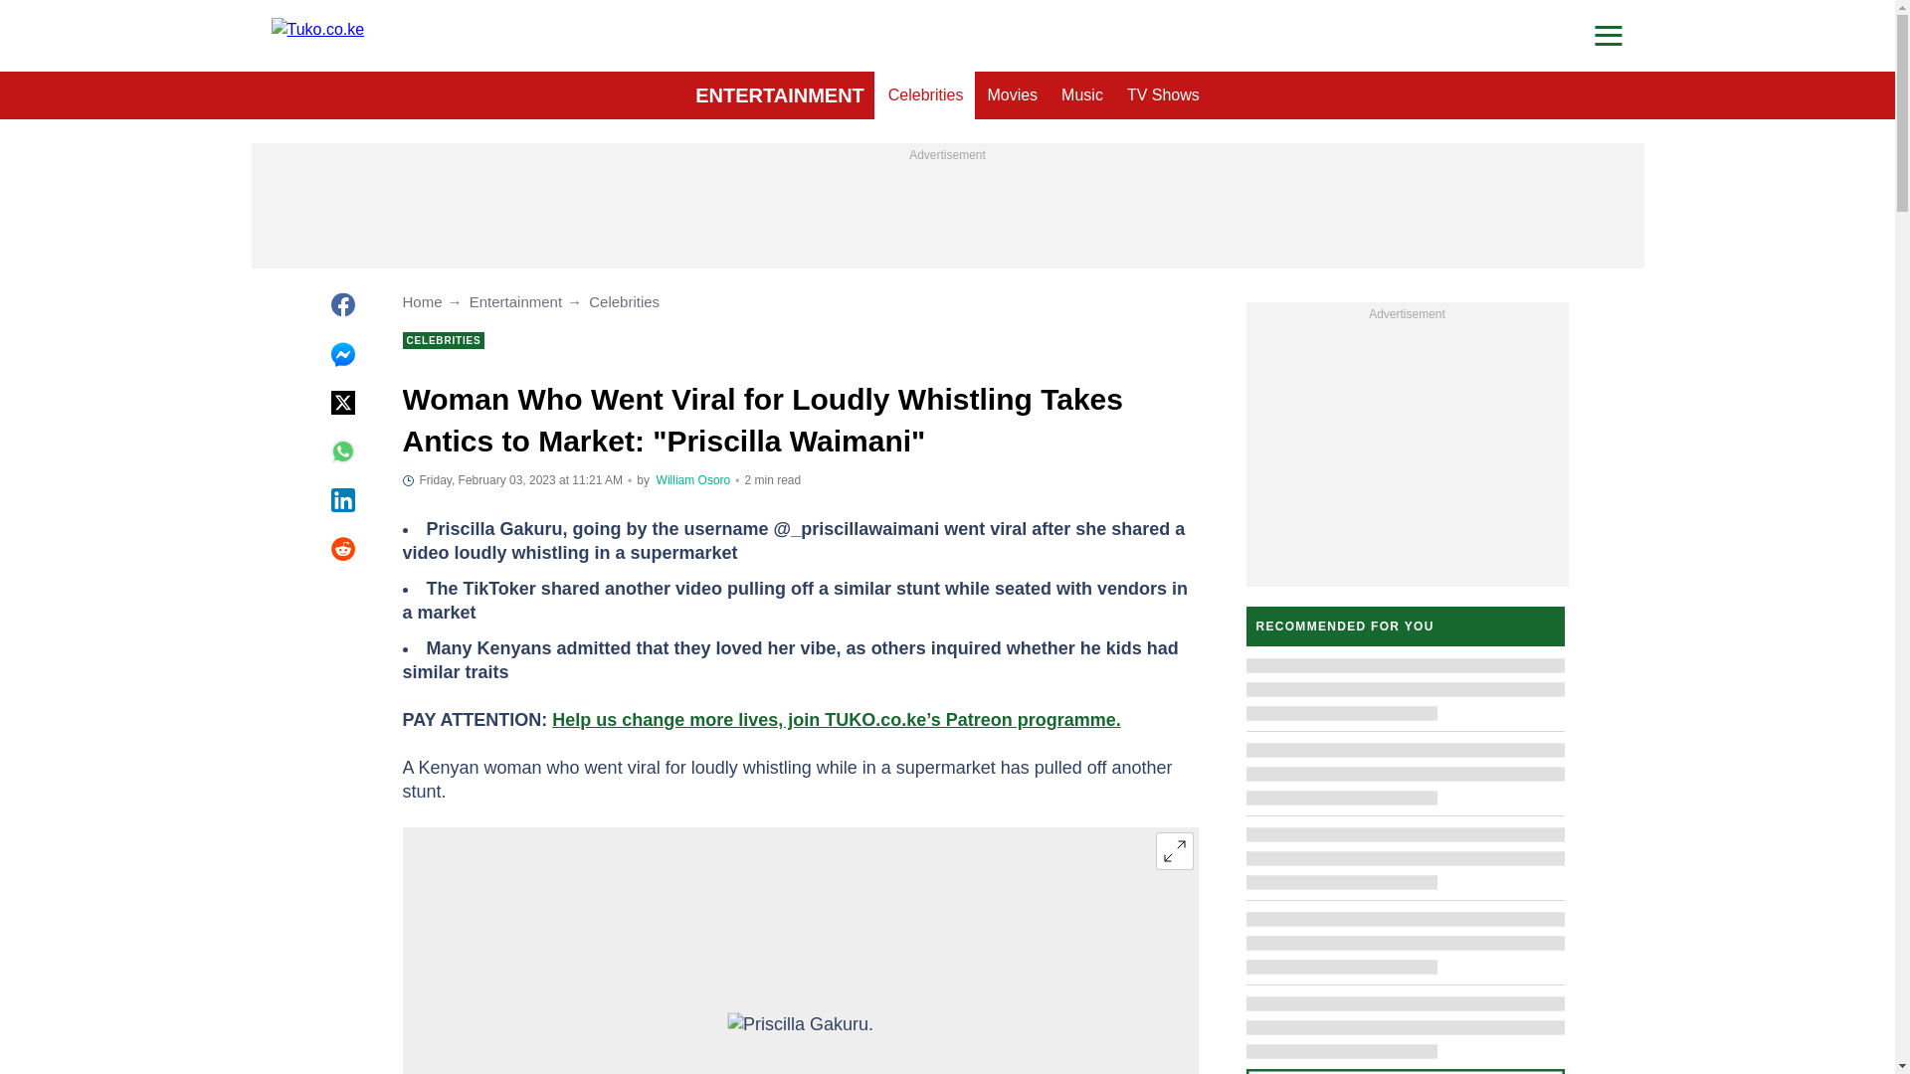  Describe the element at coordinates (1011, 95) in the screenshot. I see `Movies` at that location.